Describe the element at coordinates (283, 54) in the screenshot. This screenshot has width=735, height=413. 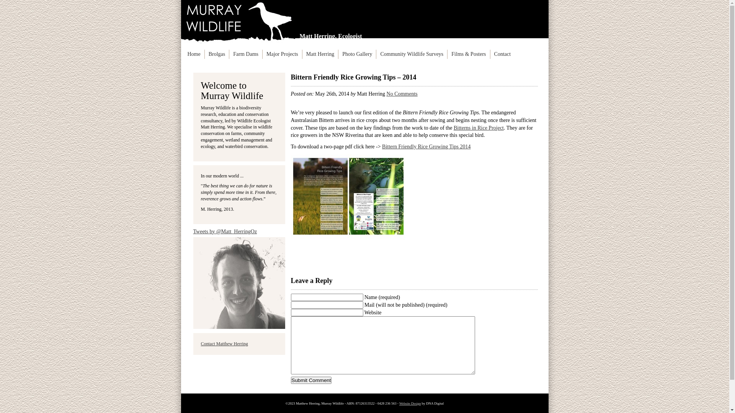
I see `Major Projects` at that location.